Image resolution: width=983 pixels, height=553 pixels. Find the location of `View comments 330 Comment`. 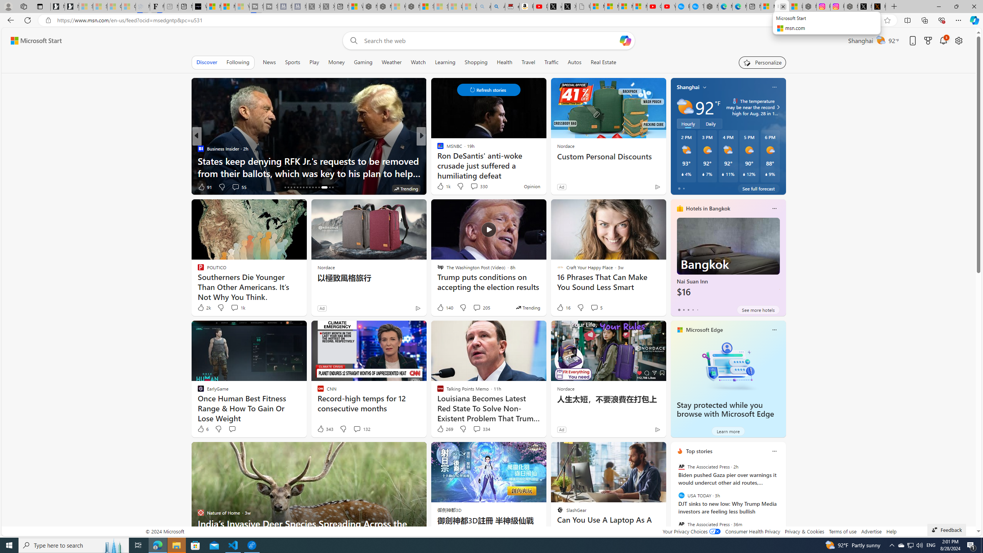

View comments 330 Comment is located at coordinates (478, 186).